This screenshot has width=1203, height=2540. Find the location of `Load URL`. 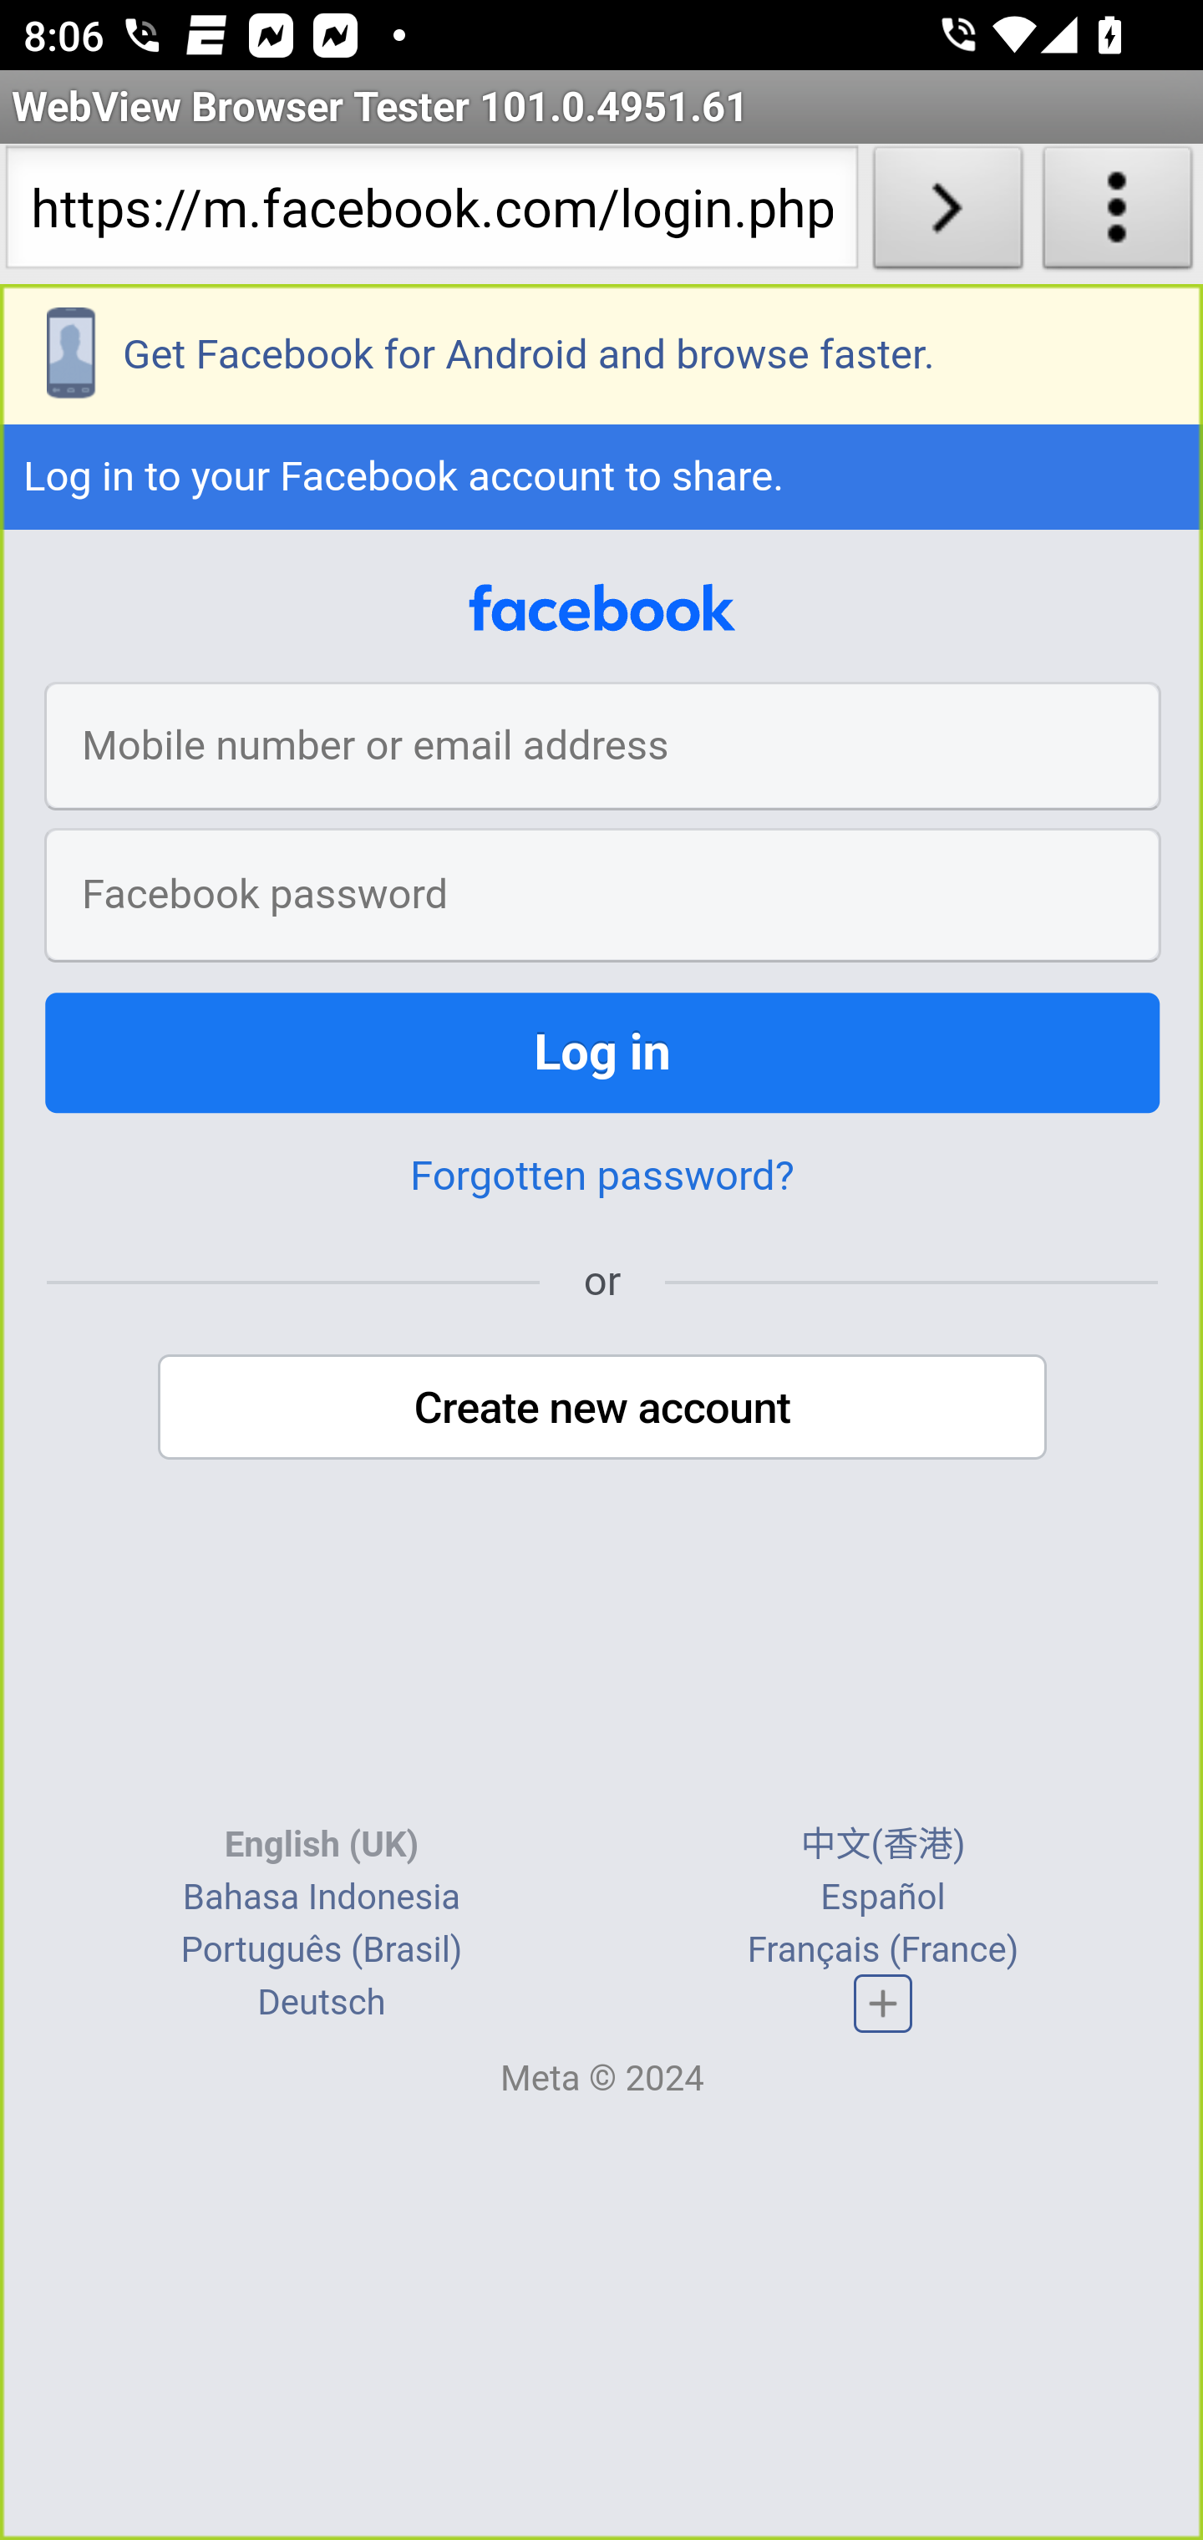

Load URL is located at coordinates (947, 214).